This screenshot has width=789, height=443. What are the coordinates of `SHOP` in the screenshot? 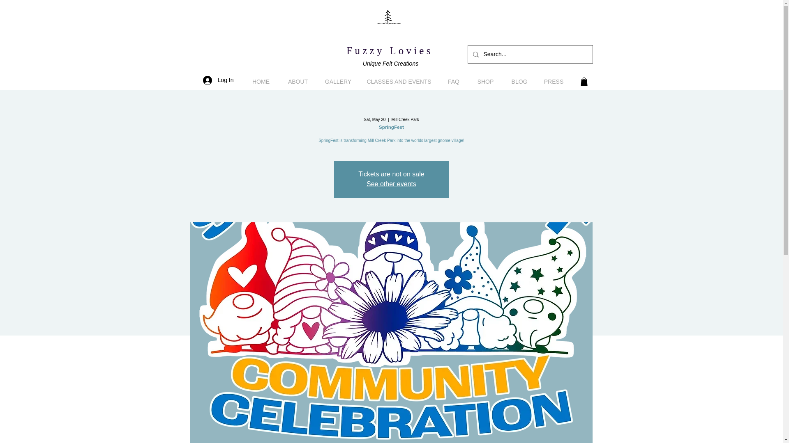 It's located at (485, 82).